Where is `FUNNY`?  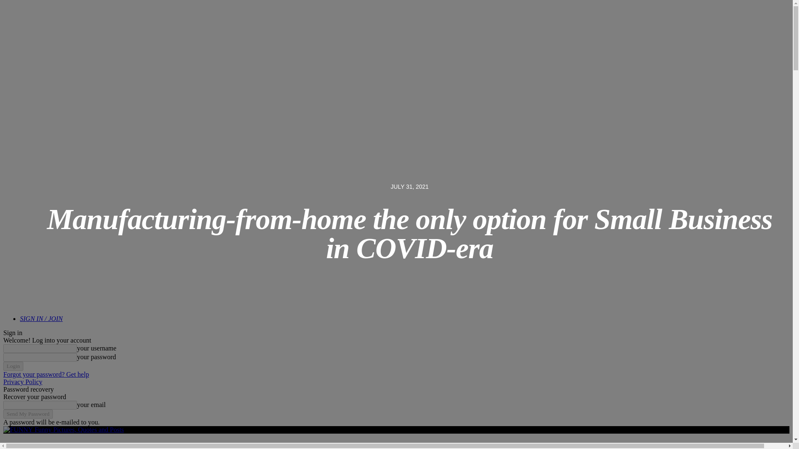
FUNNY is located at coordinates (17, 430).